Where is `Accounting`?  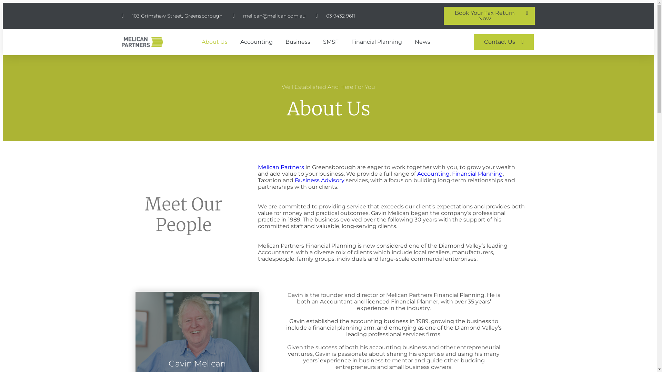 Accounting is located at coordinates (257, 42).